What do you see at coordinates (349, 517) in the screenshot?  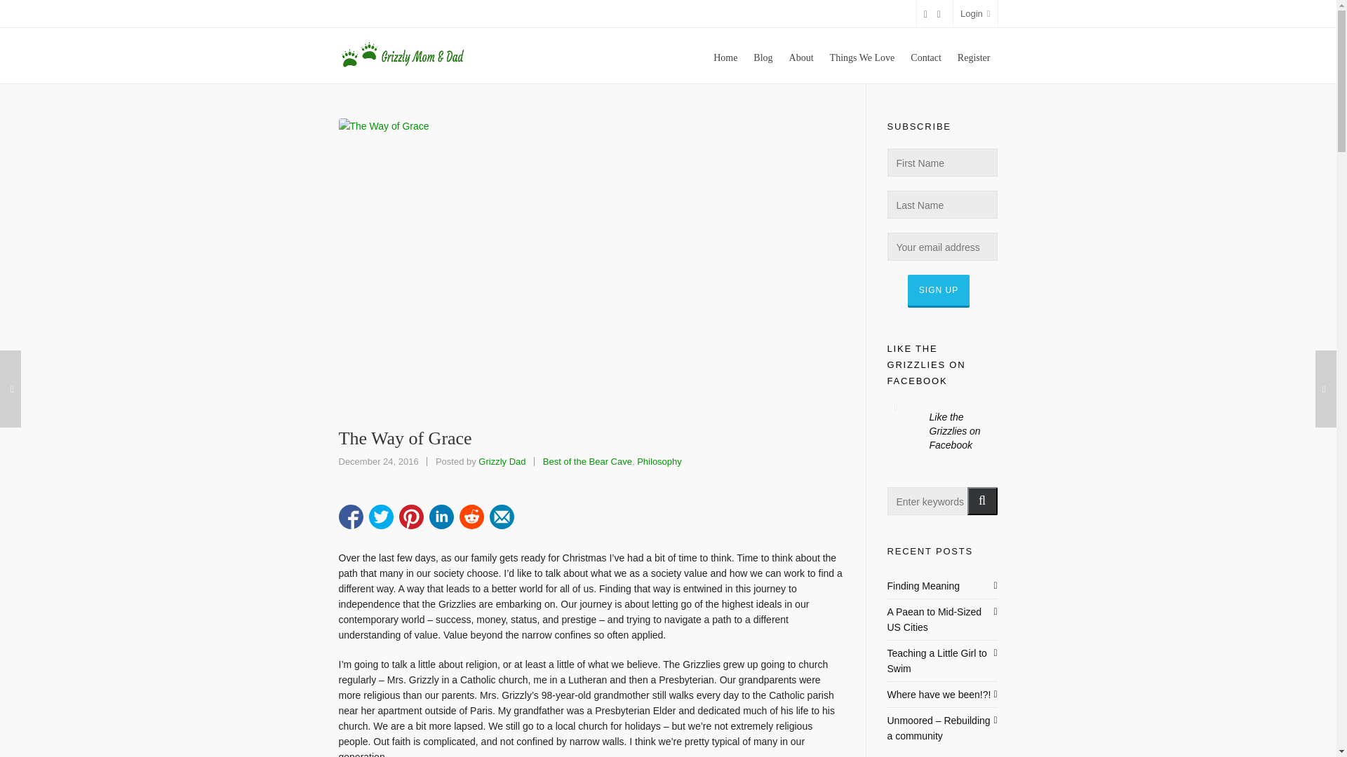 I see `Share on Facebook` at bounding box center [349, 517].